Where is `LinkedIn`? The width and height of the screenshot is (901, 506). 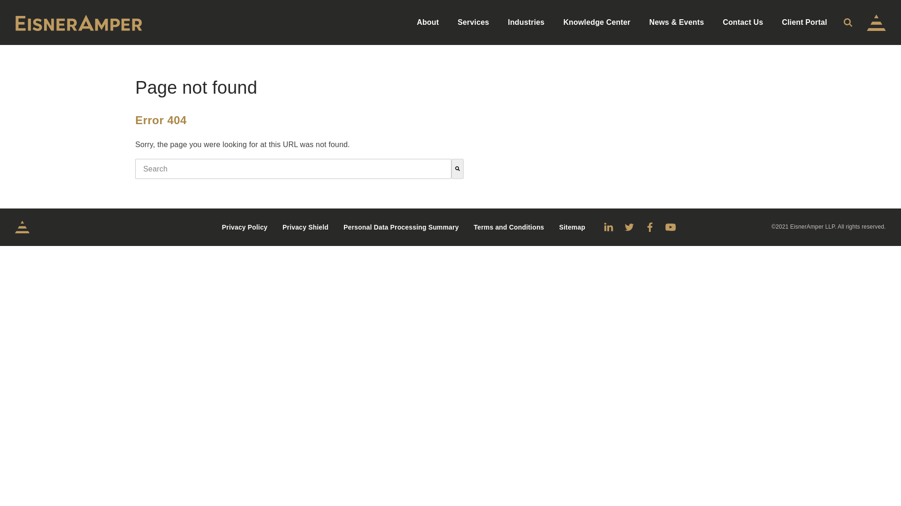
LinkedIn is located at coordinates (608, 227).